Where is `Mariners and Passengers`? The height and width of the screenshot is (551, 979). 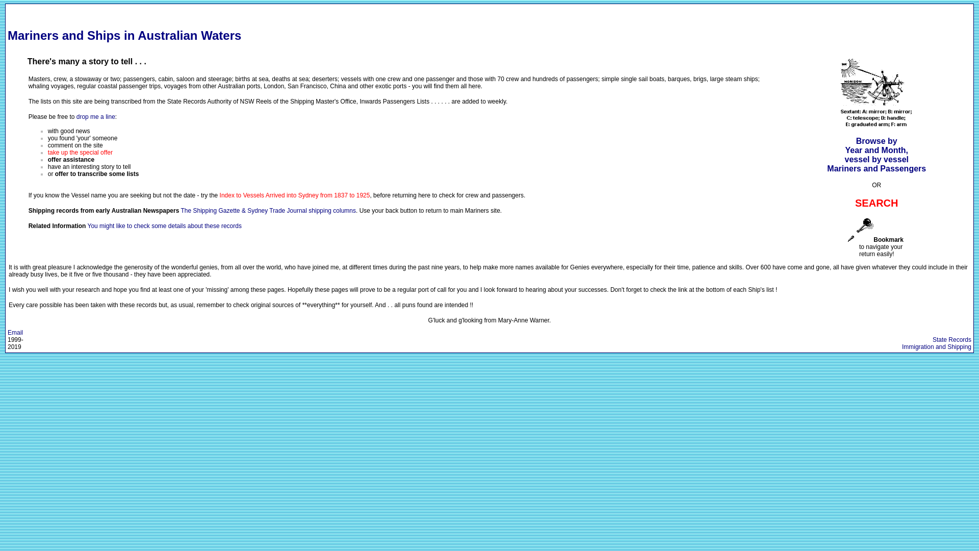
Mariners and Passengers is located at coordinates (877, 168).